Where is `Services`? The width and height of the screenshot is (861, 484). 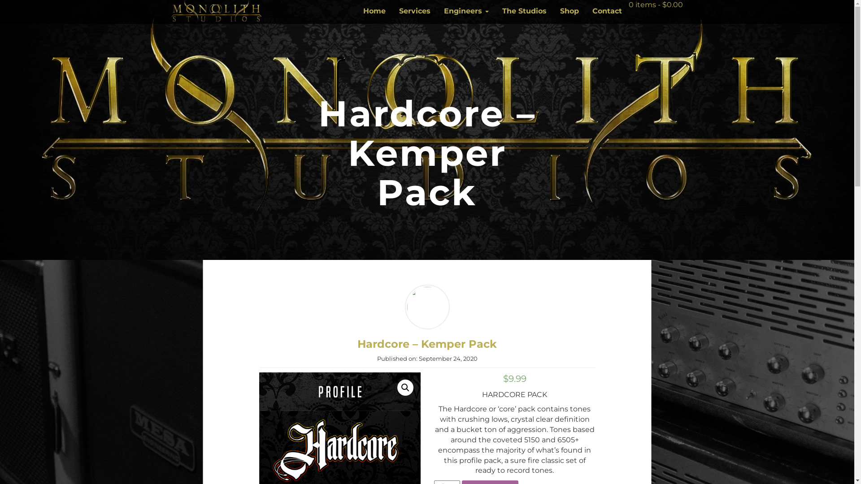
Services is located at coordinates (414, 11).